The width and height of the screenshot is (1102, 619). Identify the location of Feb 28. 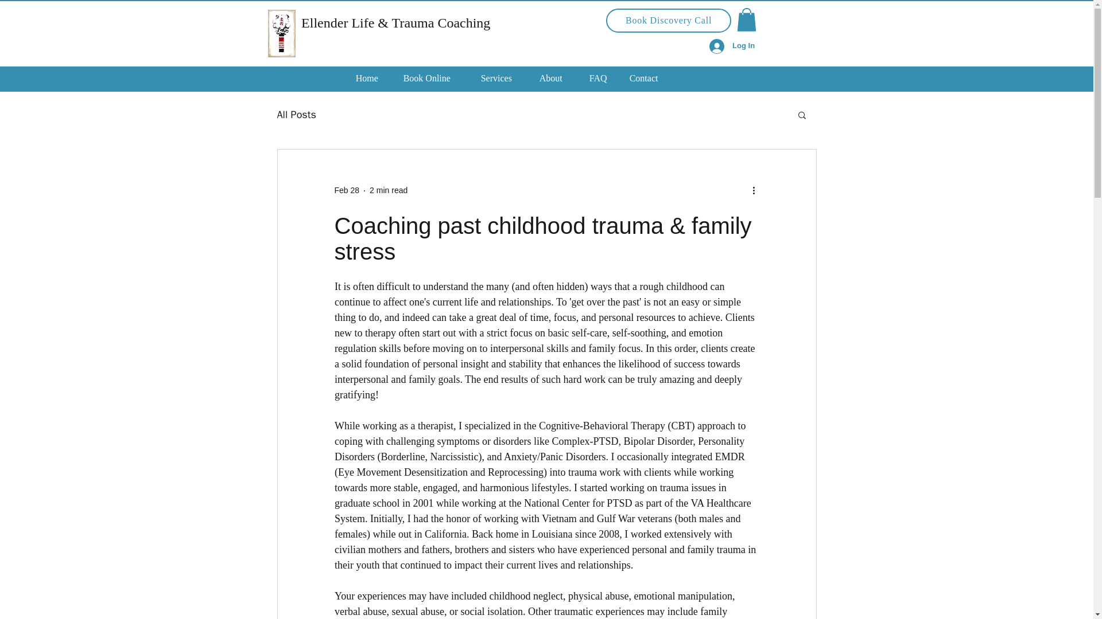
(346, 190).